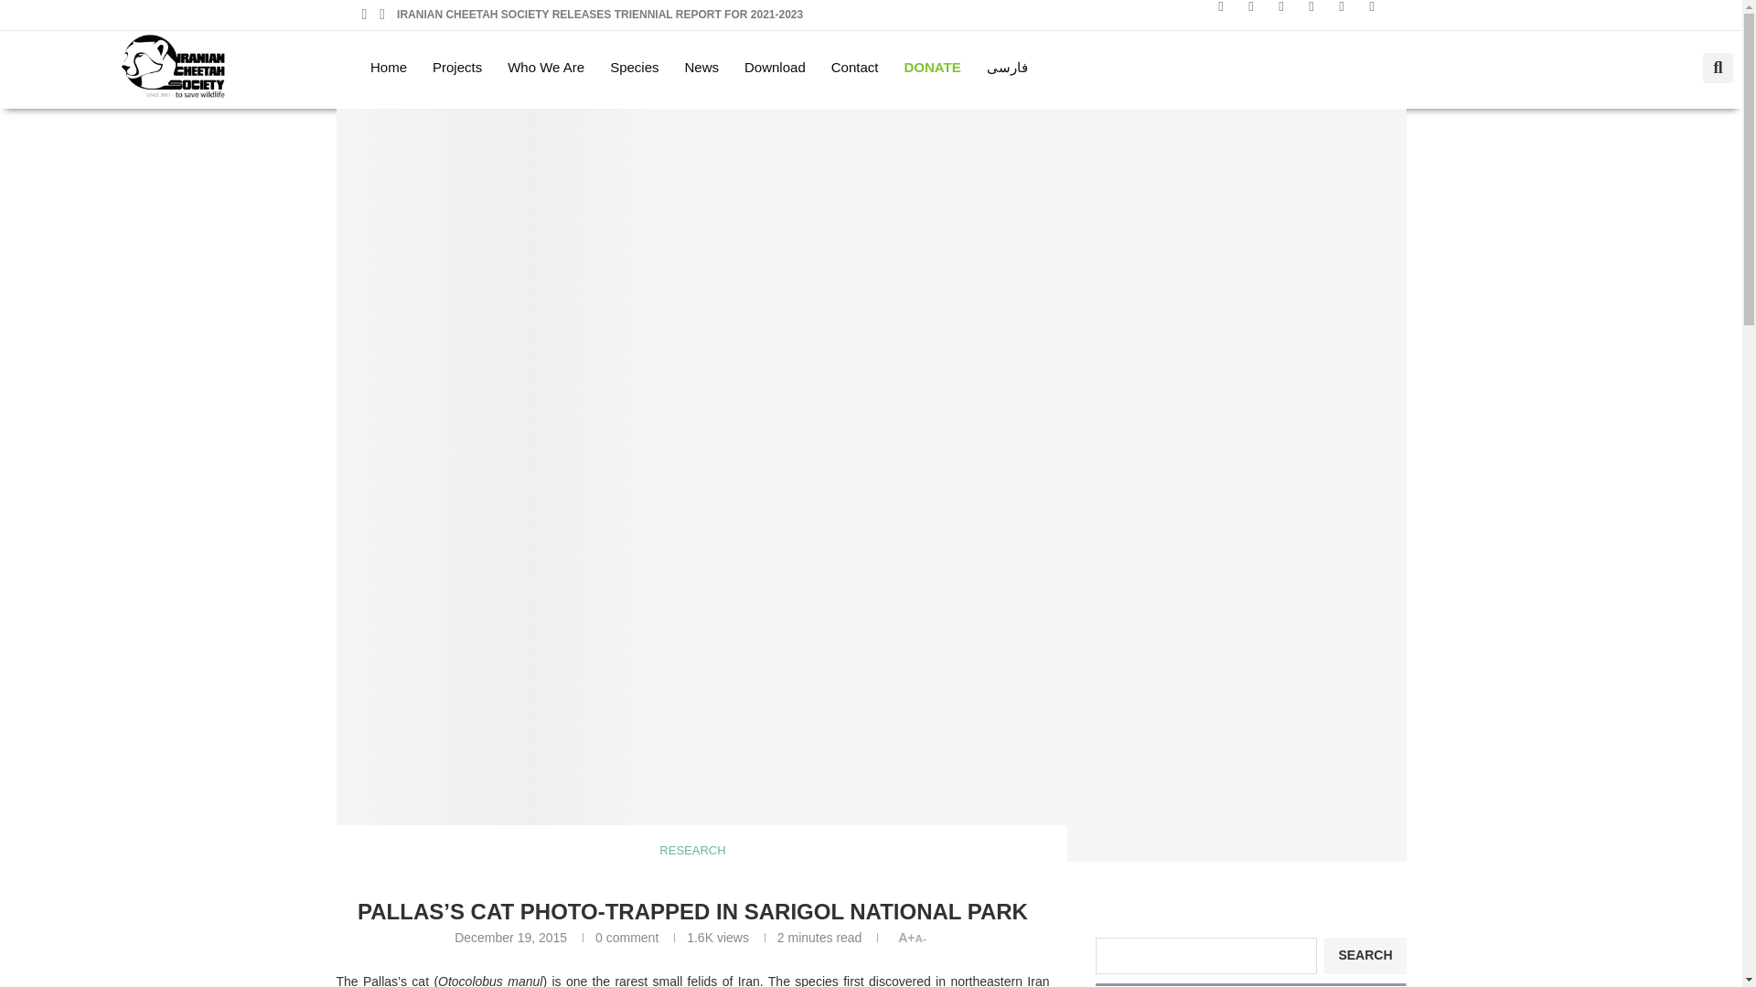 The image size is (1756, 987). I want to click on Home, so click(388, 68).